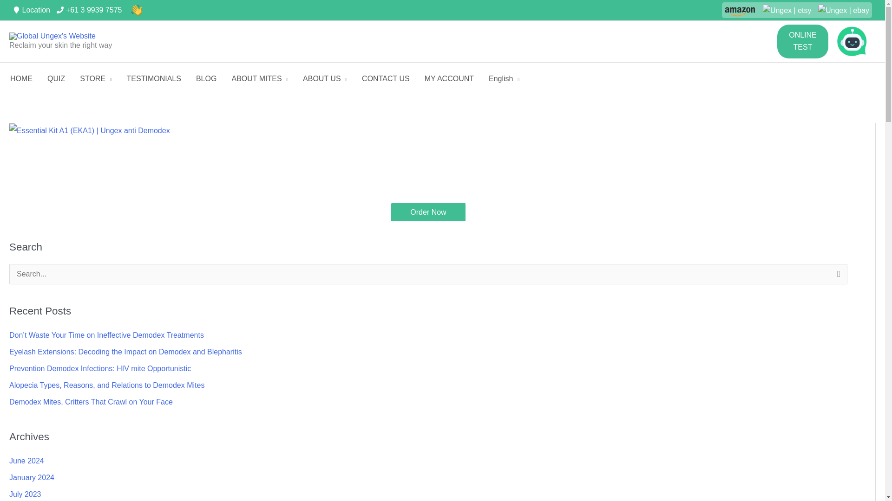  Describe the element at coordinates (33, 9) in the screenshot. I see `Location` at that location.